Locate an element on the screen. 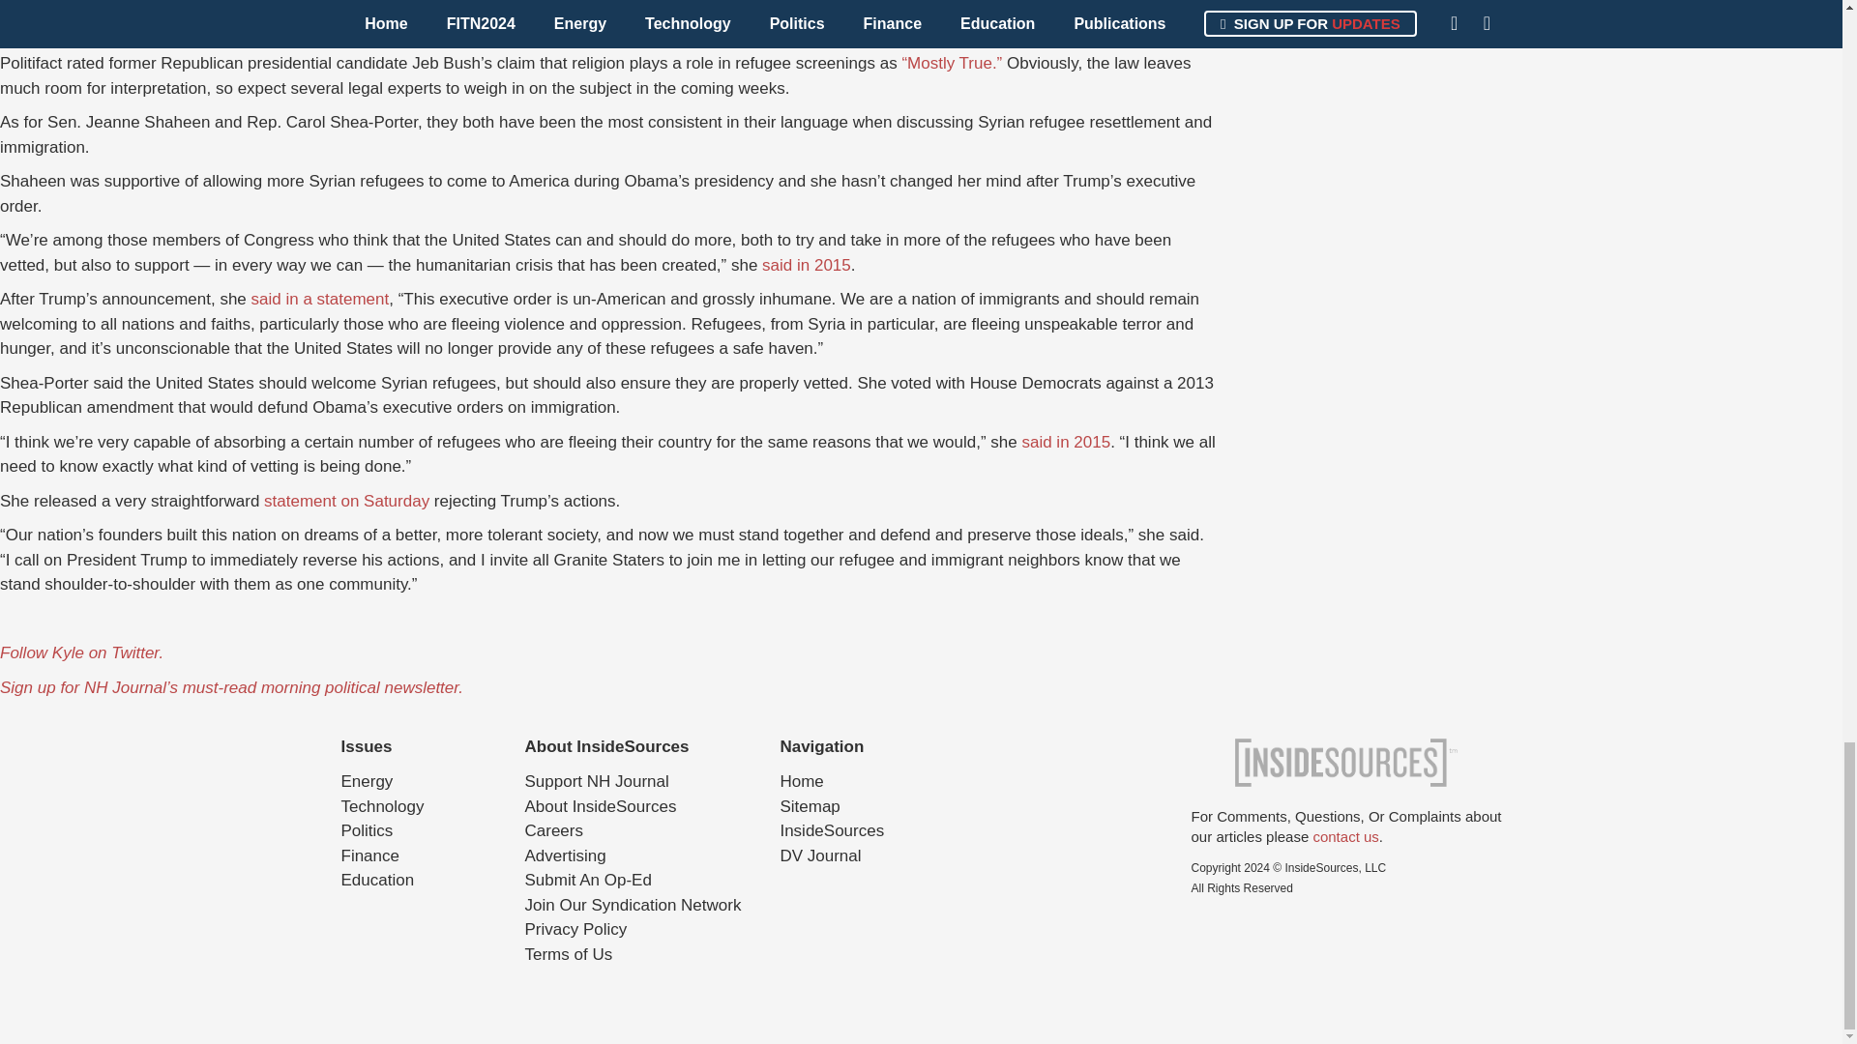 Image resolution: width=1857 pixels, height=1044 pixels. said in 2015 is located at coordinates (806, 265).